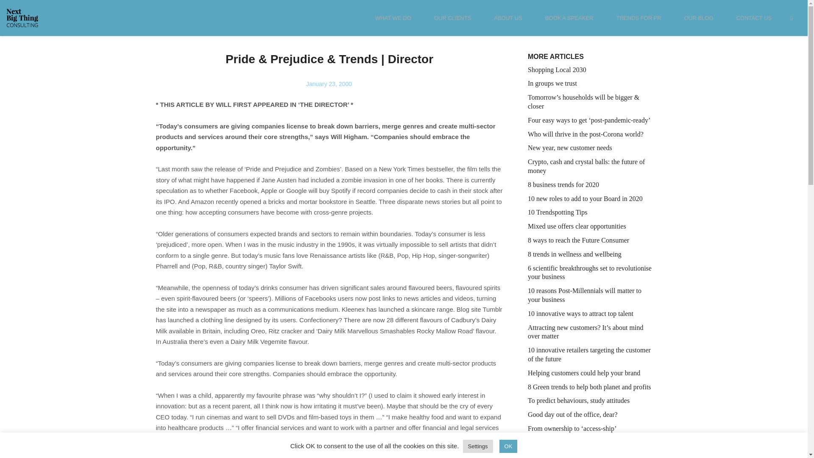 The width and height of the screenshot is (814, 458). Describe the element at coordinates (638, 24) in the screenshot. I see `TRENDS FOR PR` at that location.